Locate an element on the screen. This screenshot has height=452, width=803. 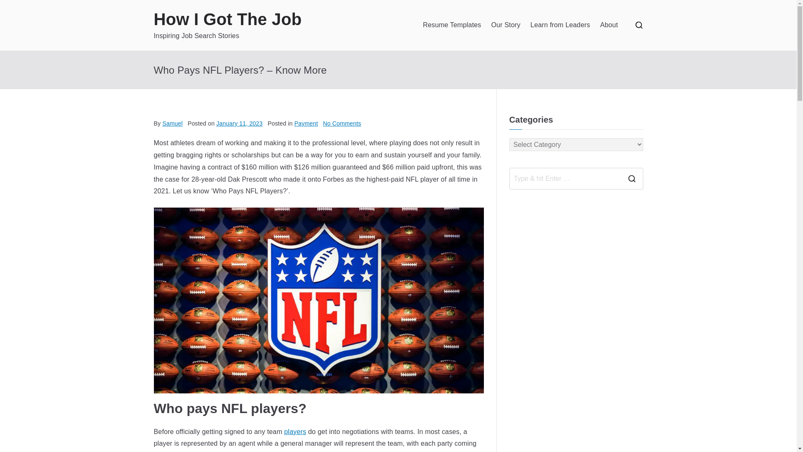
Search for: is located at coordinates (565, 178).